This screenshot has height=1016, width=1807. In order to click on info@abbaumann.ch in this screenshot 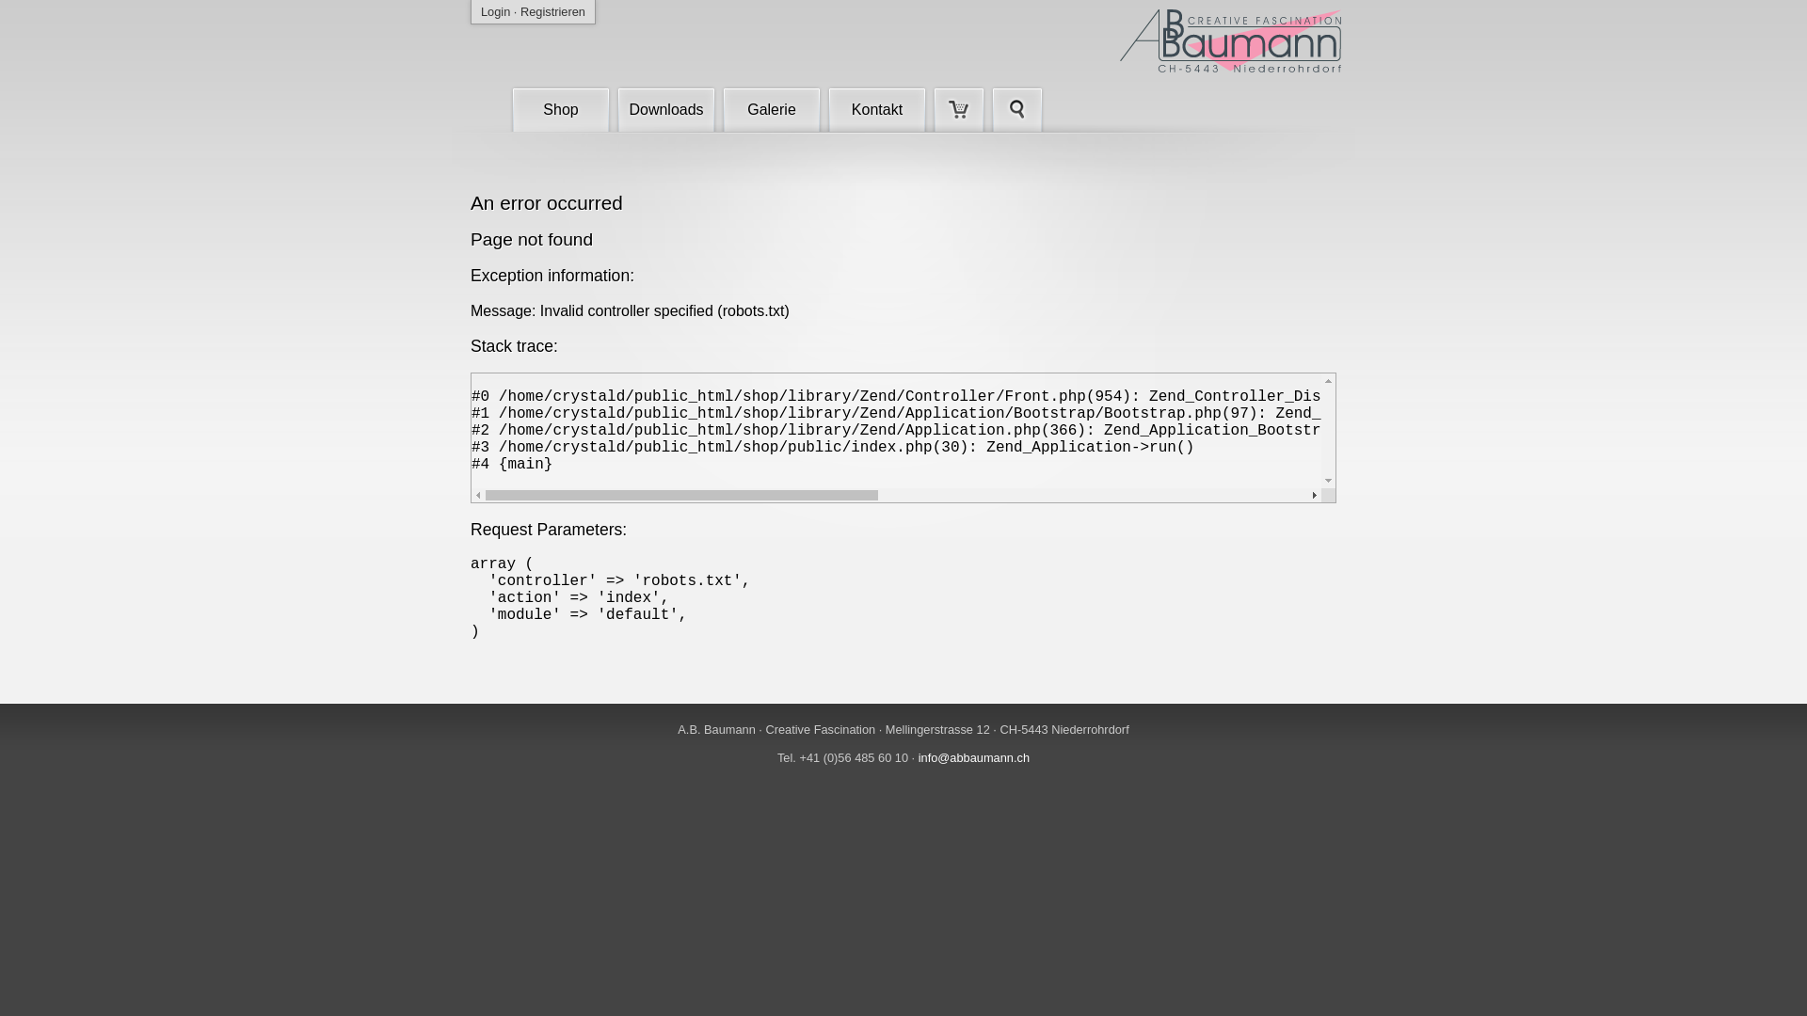, I will do `click(974, 758)`.